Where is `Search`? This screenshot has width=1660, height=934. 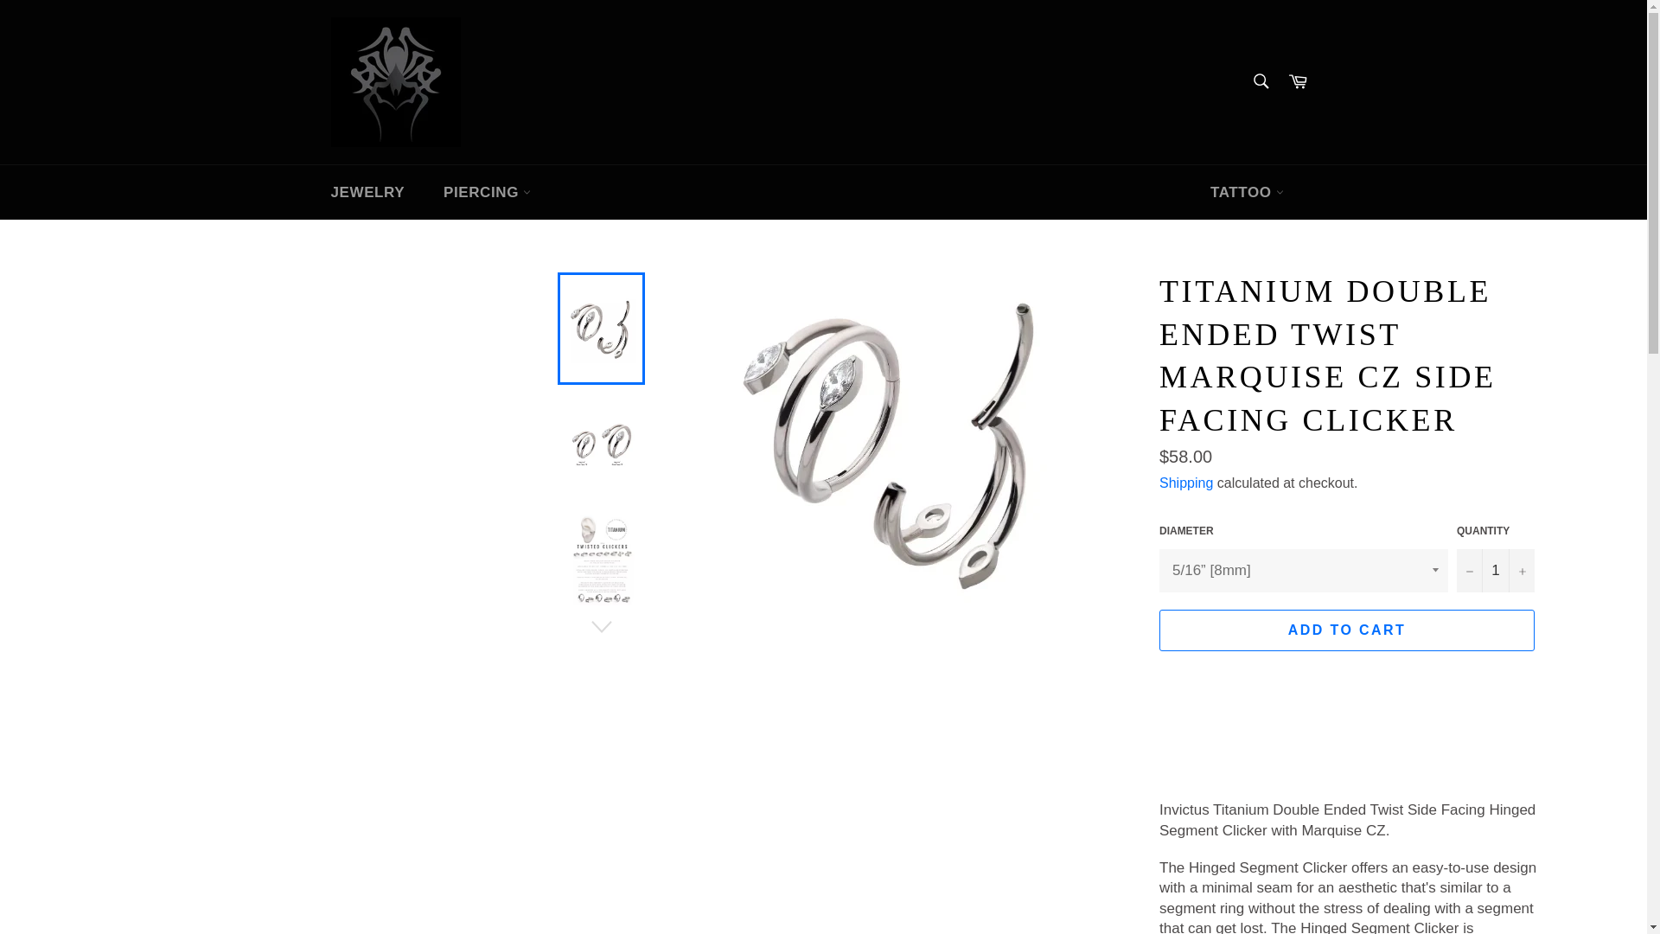
Search is located at coordinates (1260, 80).